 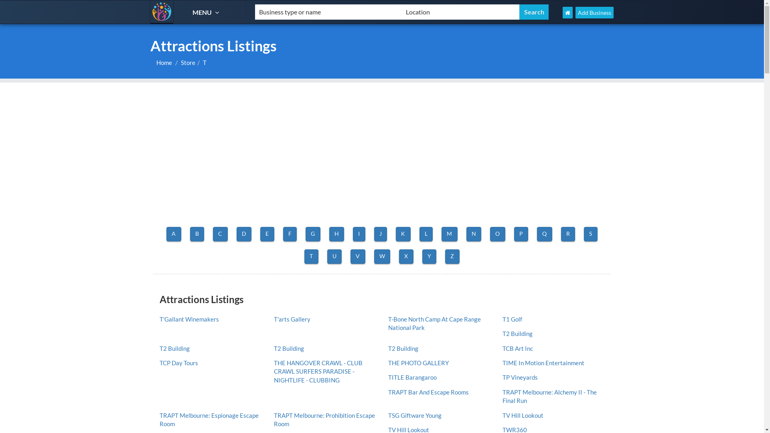 What do you see at coordinates (553, 397) in the screenshot?
I see `TRAPT Melbourne: Alchemy II - The Final Run` at bounding box center [553, 397].